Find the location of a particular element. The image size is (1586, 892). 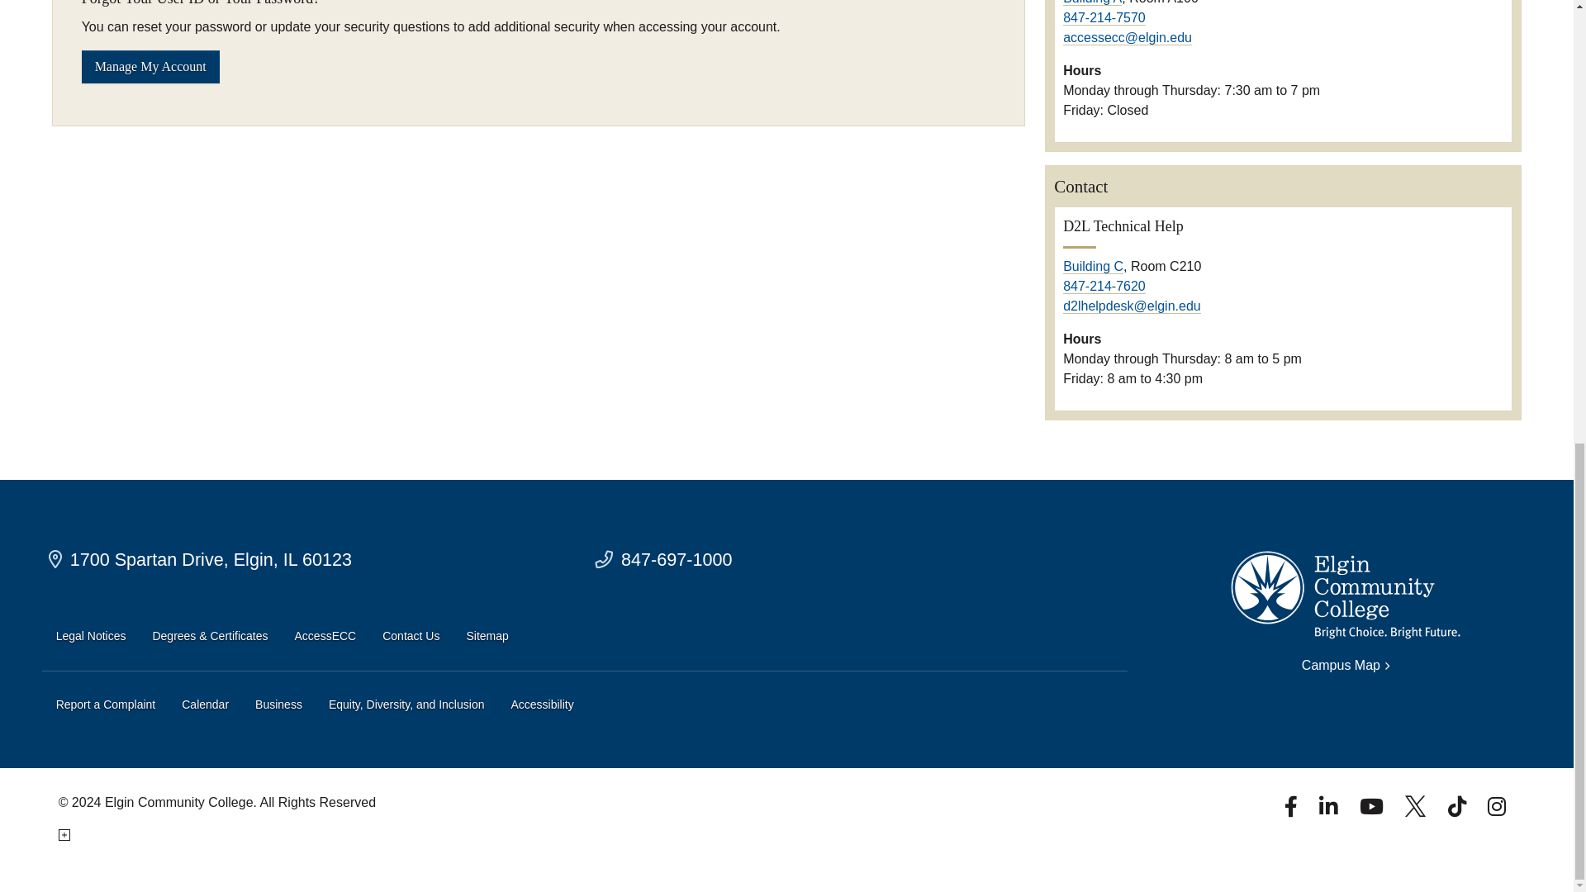

Contact ECC for general information is located at coordinates (662, 560).